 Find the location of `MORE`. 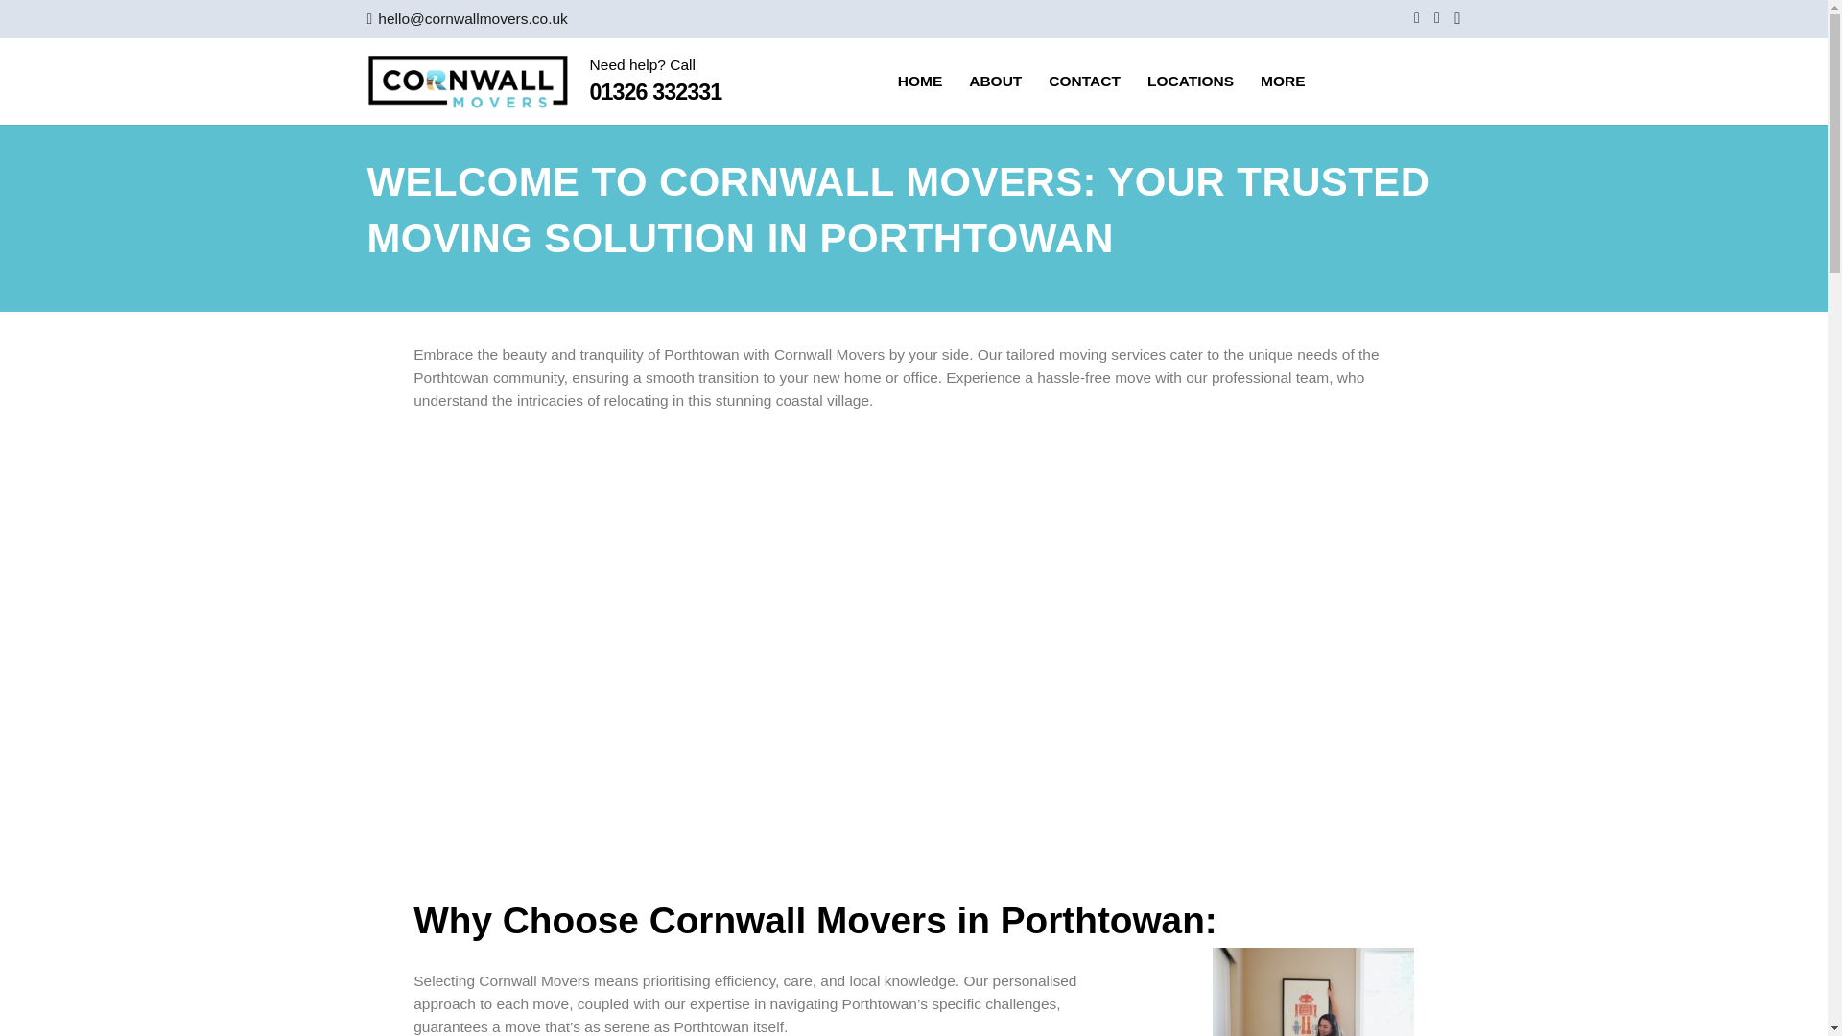

MORE is located at coordinates (1282, 82).